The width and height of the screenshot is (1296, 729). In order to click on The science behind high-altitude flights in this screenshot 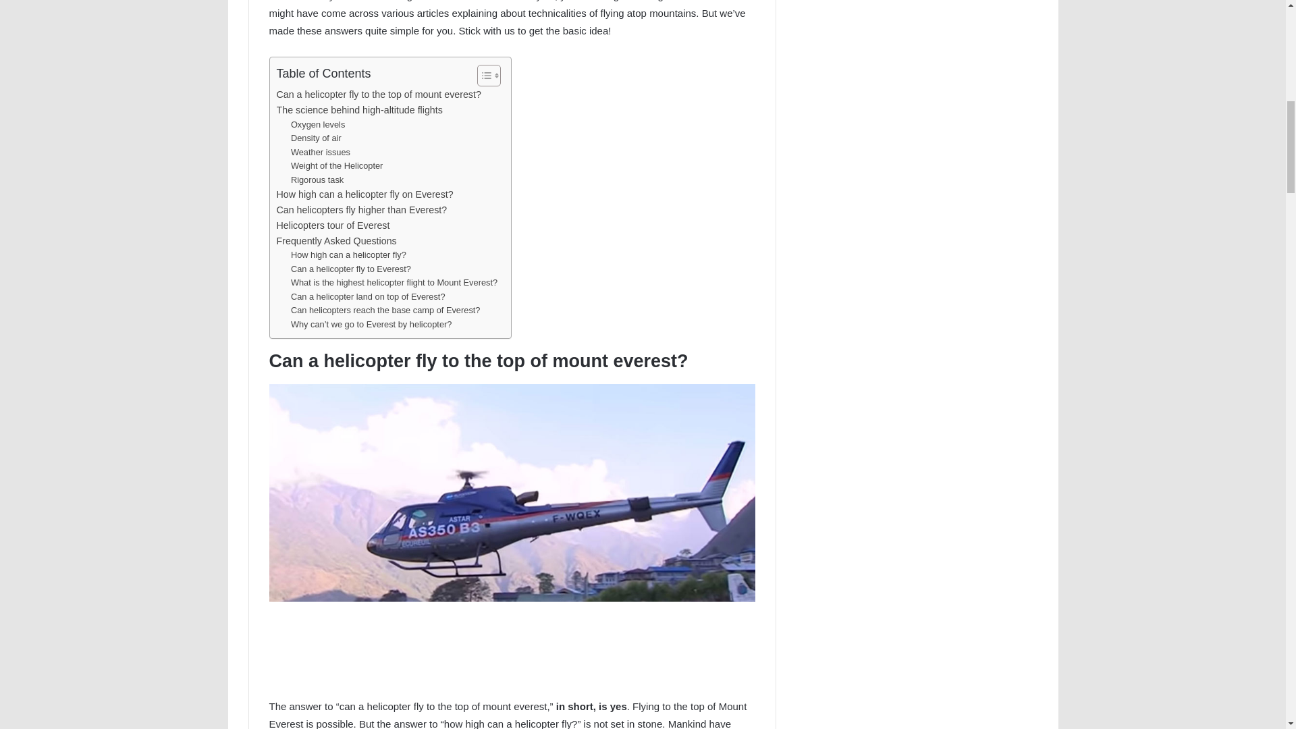, I will do `click(360, 110)`.